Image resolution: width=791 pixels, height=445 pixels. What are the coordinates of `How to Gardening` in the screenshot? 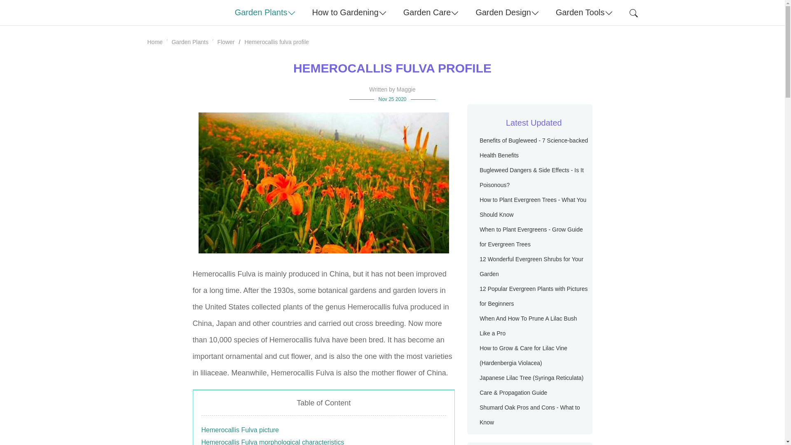 It's located at (349, 12).